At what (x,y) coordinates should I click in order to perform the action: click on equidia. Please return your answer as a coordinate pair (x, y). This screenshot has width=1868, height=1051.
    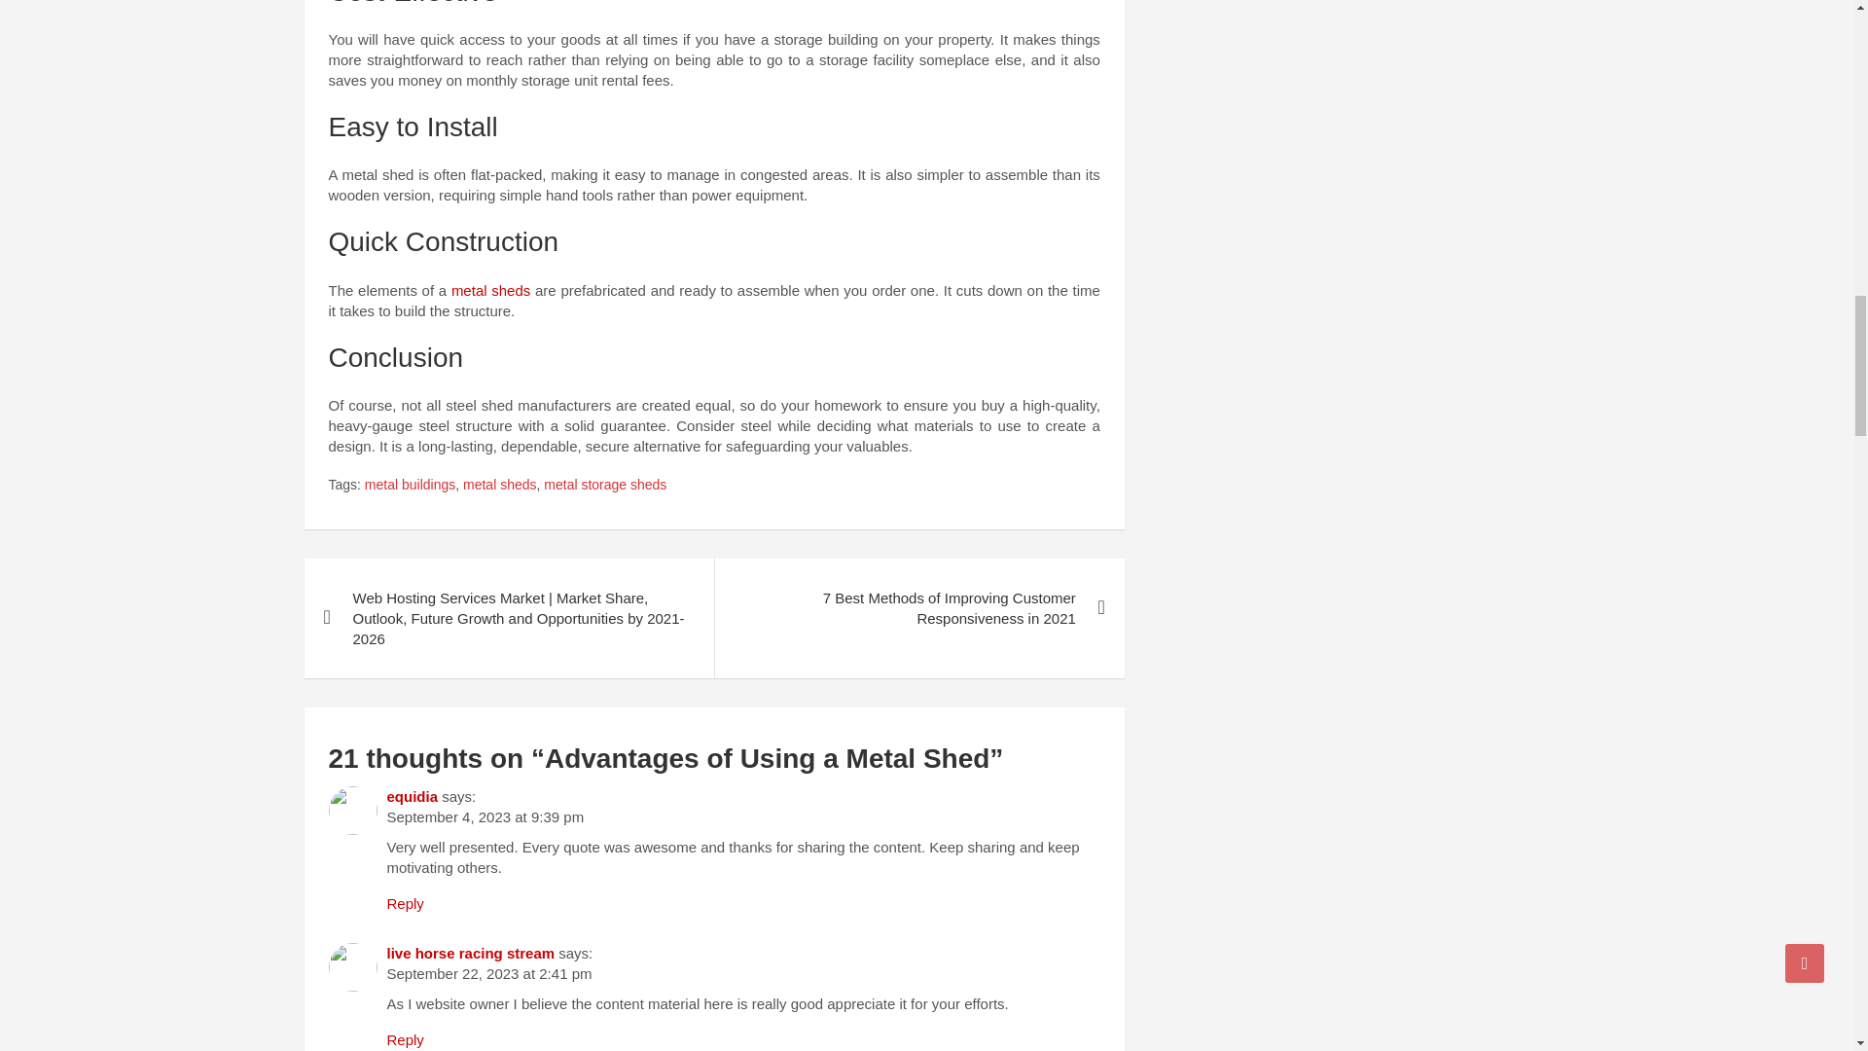
    Looking at the image, I should click on (413, 796).